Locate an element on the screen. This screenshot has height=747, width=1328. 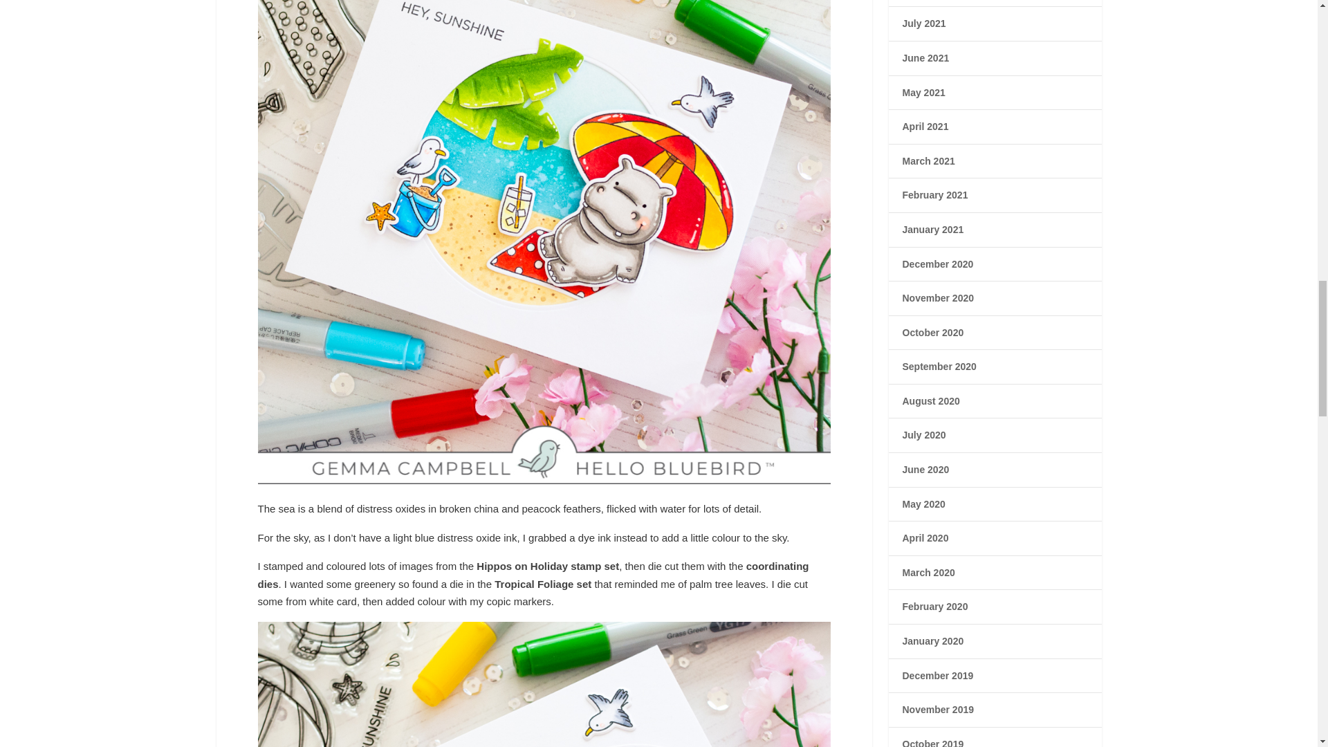
Tropical Foliage set is located at coordinates (542, 584).